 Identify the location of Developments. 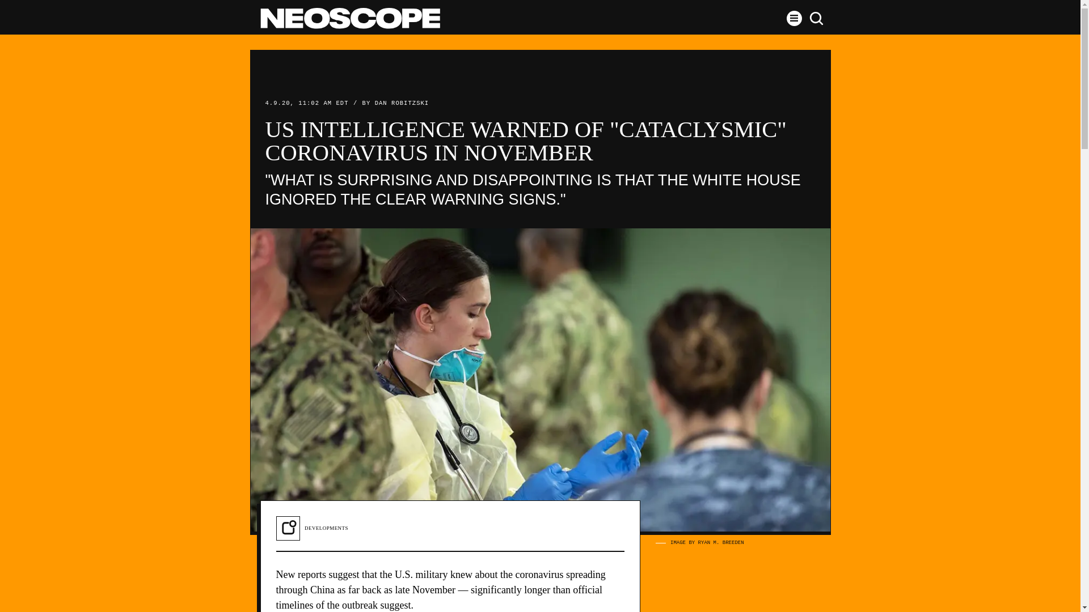
(327, 528).